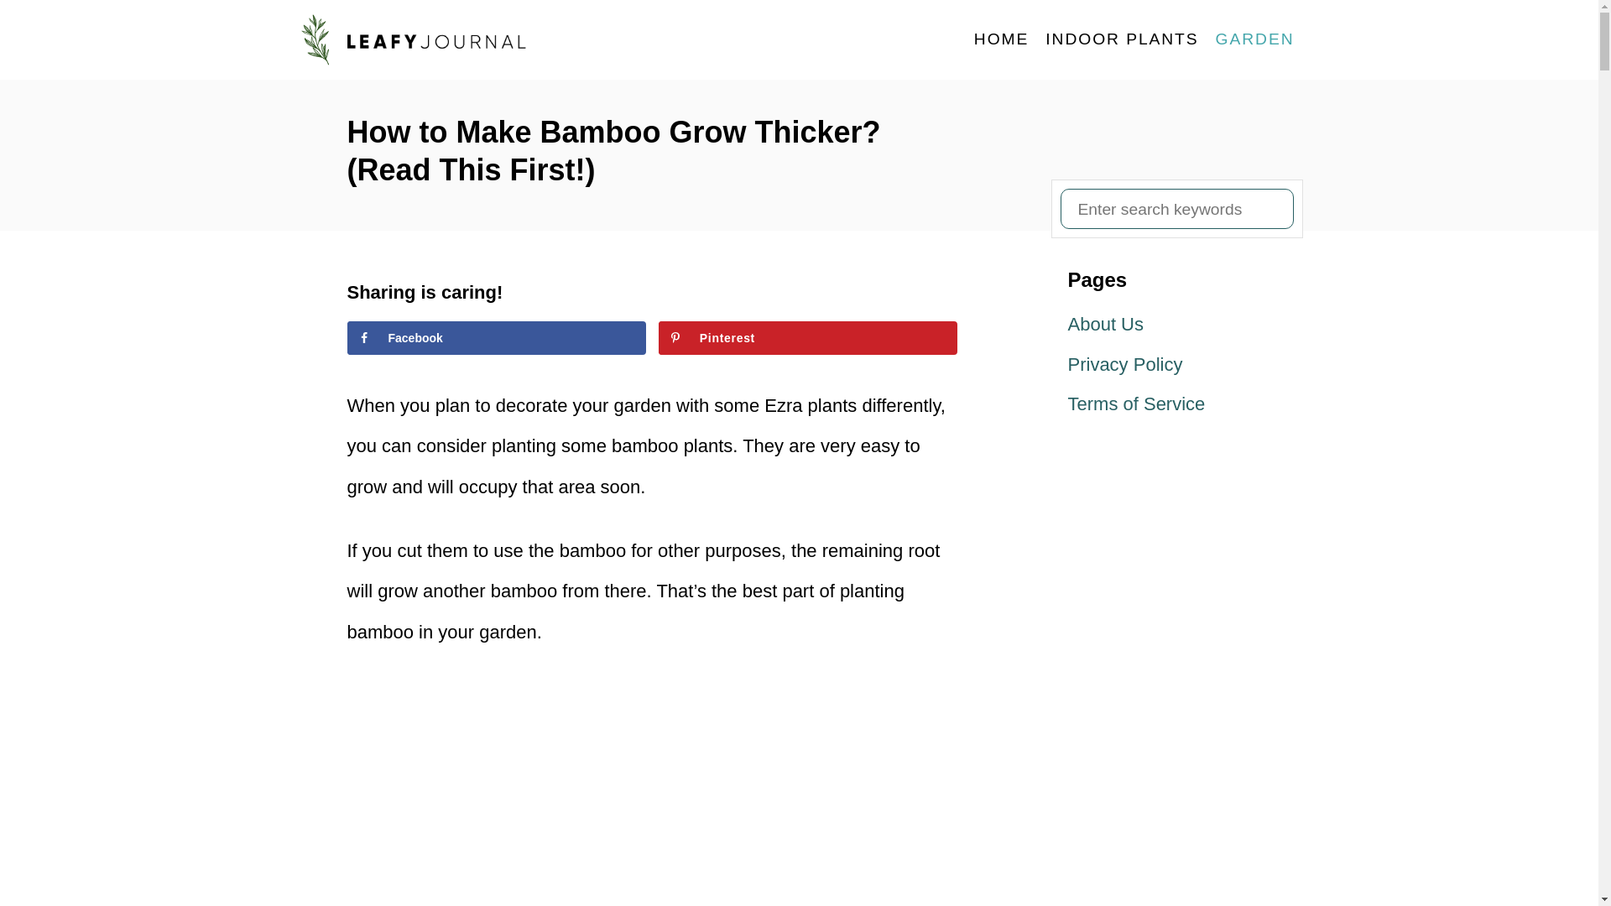 The width and height of the screenshot is (1611, 906). Describe the element at coordinates (809, 338) in the screenshot. I see `Save to Pinterest` at that location.